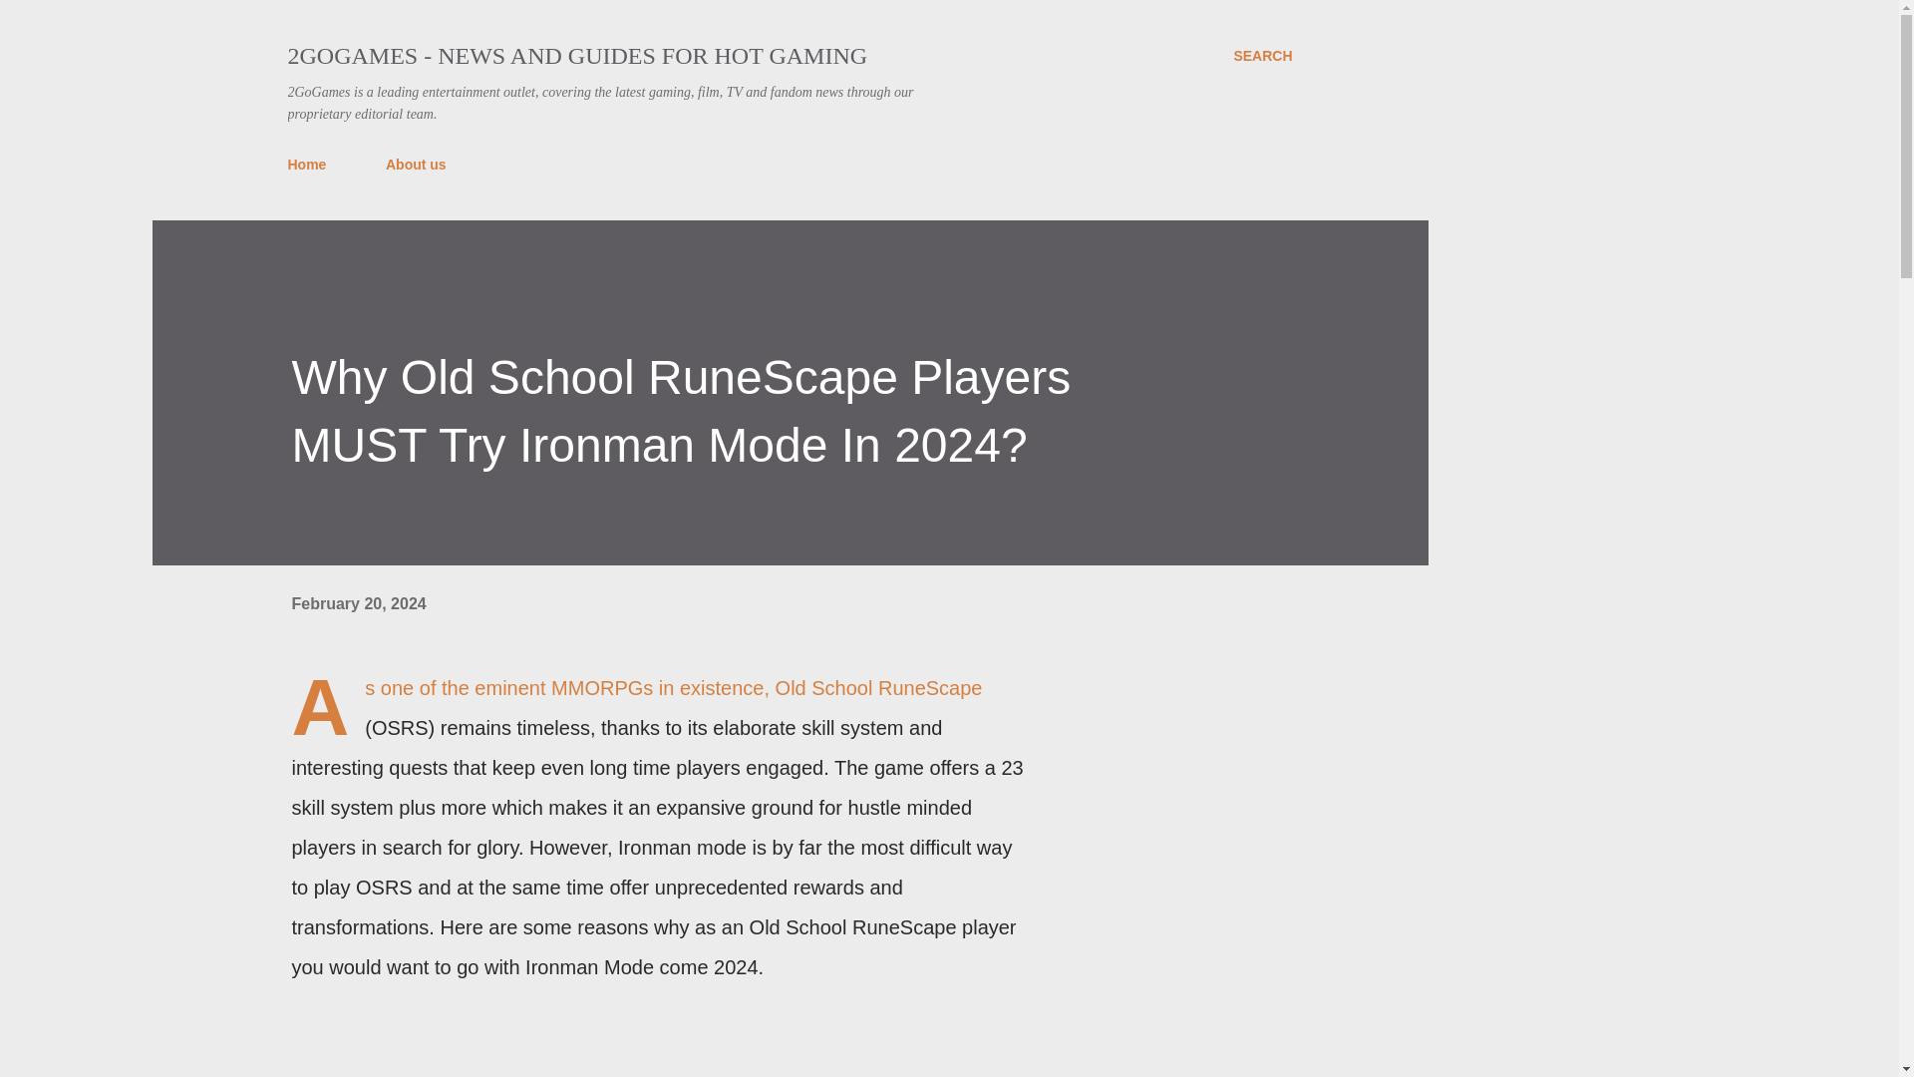 This screenshot has width=1914, height=1077. What do you see at coordinates (1262, 56) in the screenshot?
I see `SEARCH` at bounding box center [1262, 56].